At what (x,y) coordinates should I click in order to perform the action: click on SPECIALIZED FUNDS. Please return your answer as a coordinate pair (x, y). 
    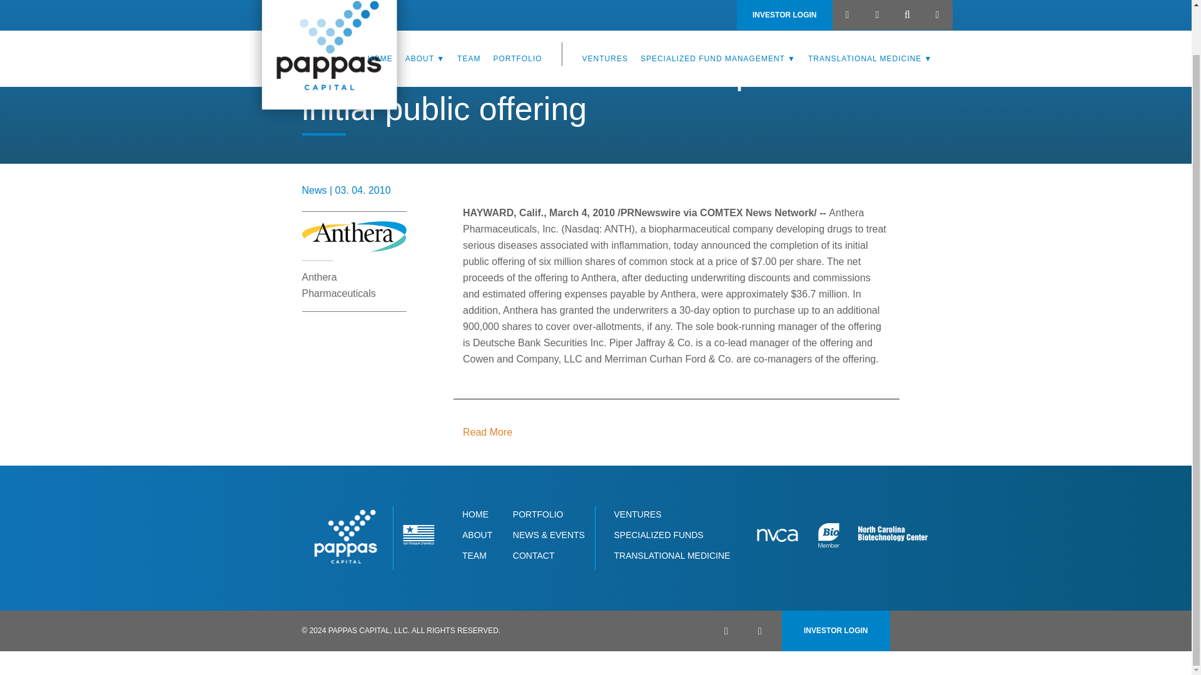
    Looking at the image, I should click on (658, 535).